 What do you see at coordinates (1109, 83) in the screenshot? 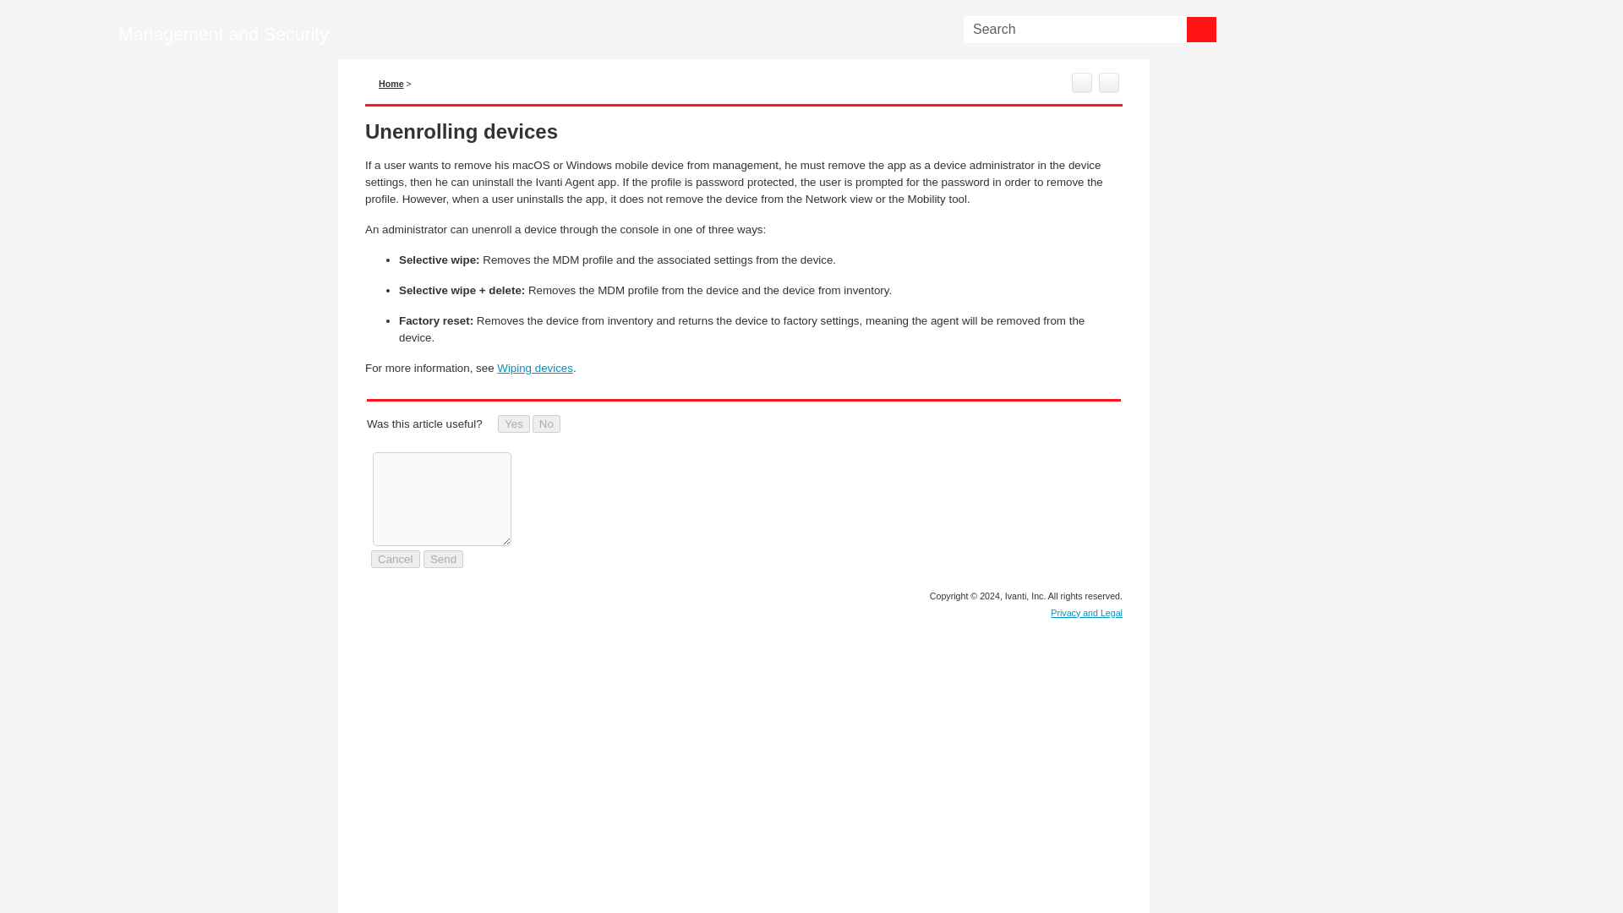
I see `Expand all` at bounding box center [1109, 83].